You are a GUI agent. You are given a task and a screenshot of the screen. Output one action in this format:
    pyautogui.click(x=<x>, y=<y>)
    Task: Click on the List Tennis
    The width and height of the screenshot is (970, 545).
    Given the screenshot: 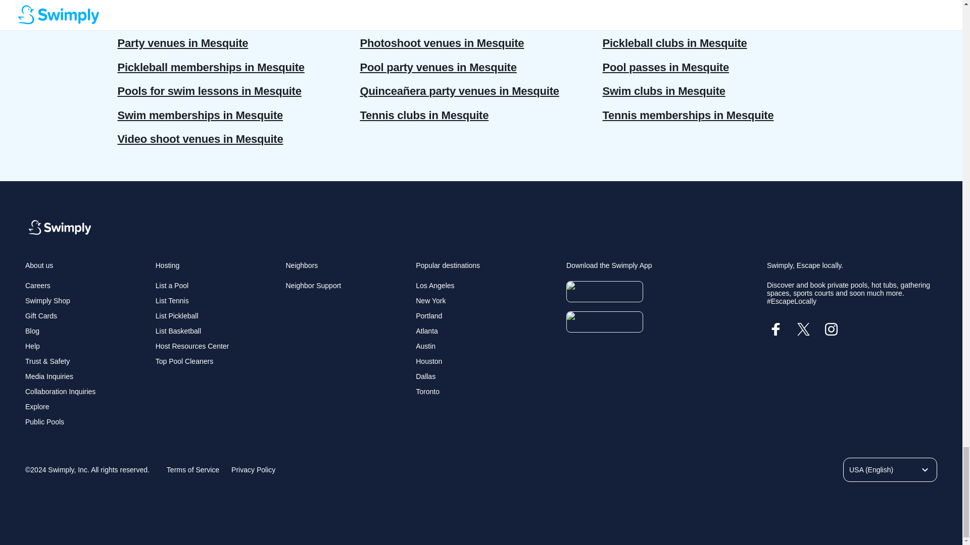 What is the action you would take?
    pyautogui.click(x=172, y=300)
    